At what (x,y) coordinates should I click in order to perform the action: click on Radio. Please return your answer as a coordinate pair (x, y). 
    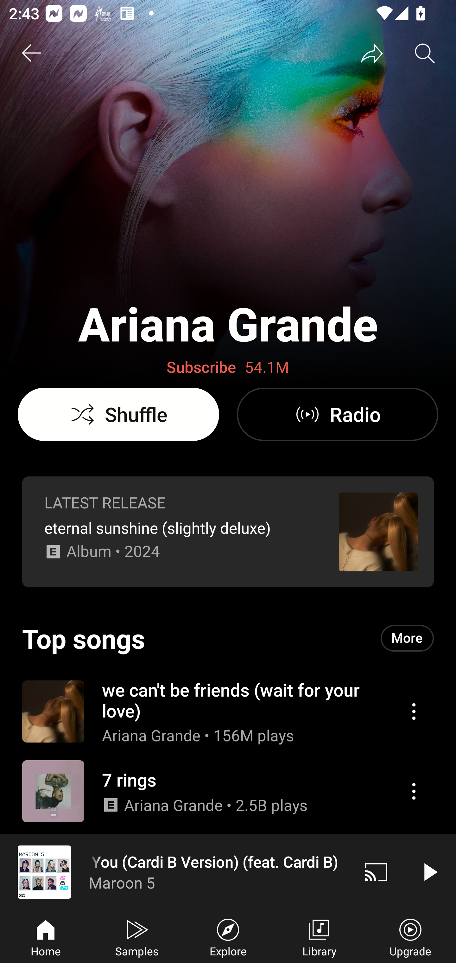
    Looking at the image, I should click on (337, 414).